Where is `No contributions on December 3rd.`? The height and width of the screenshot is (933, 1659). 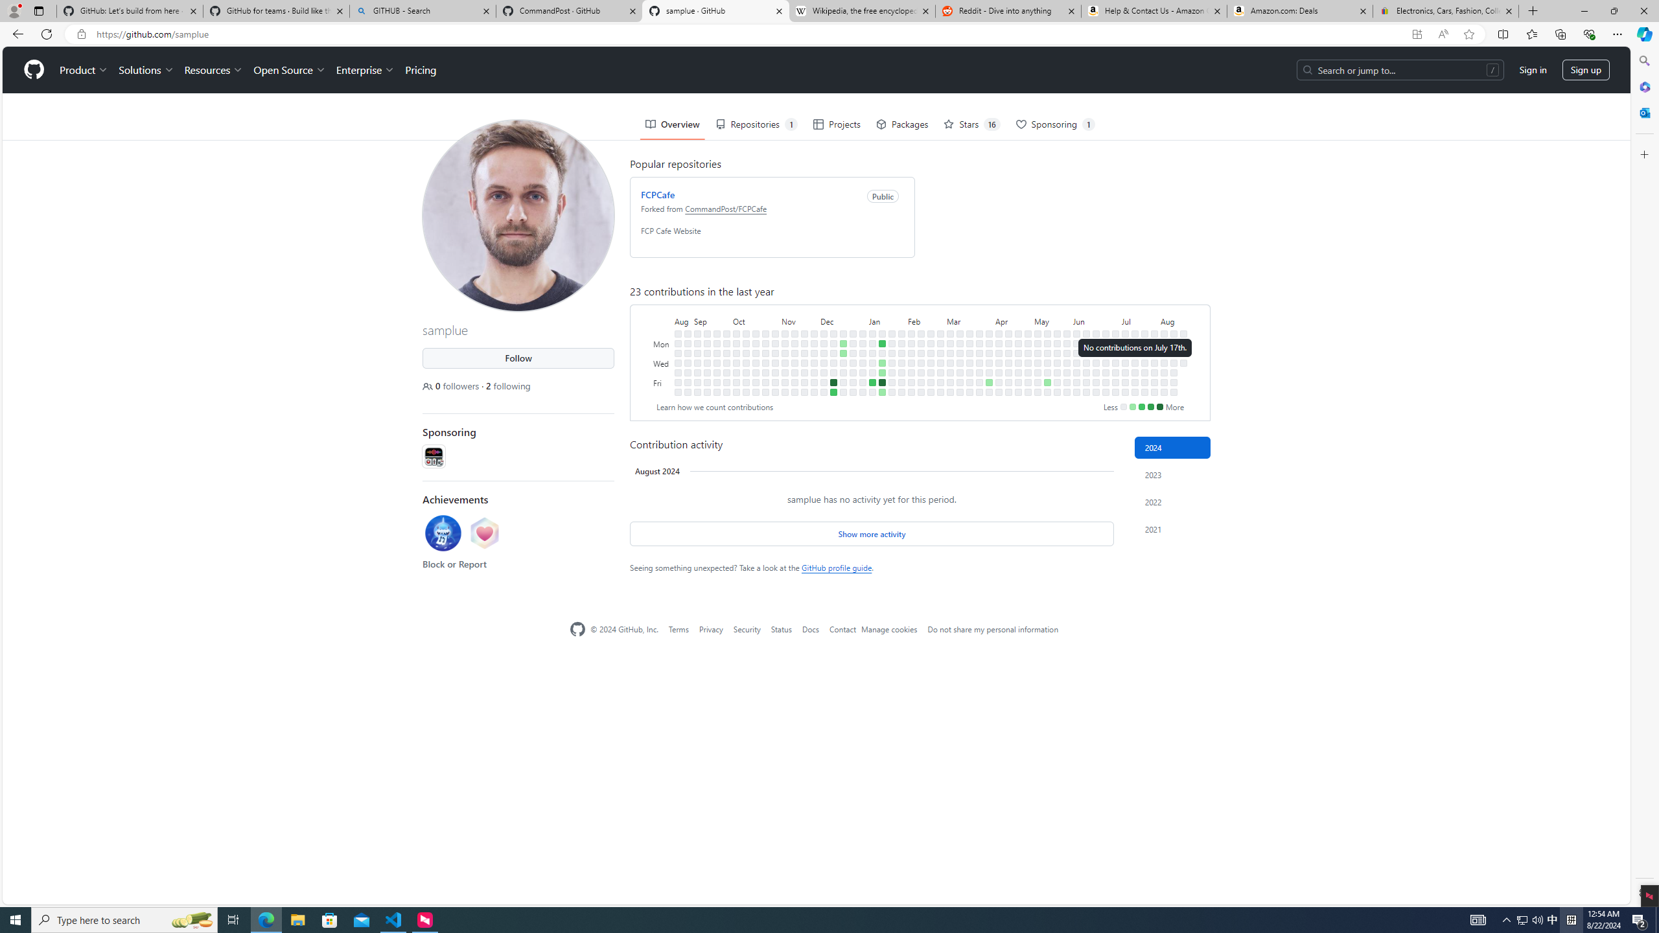
No contributions on December 3rd. is located at coordinates (824, 333).